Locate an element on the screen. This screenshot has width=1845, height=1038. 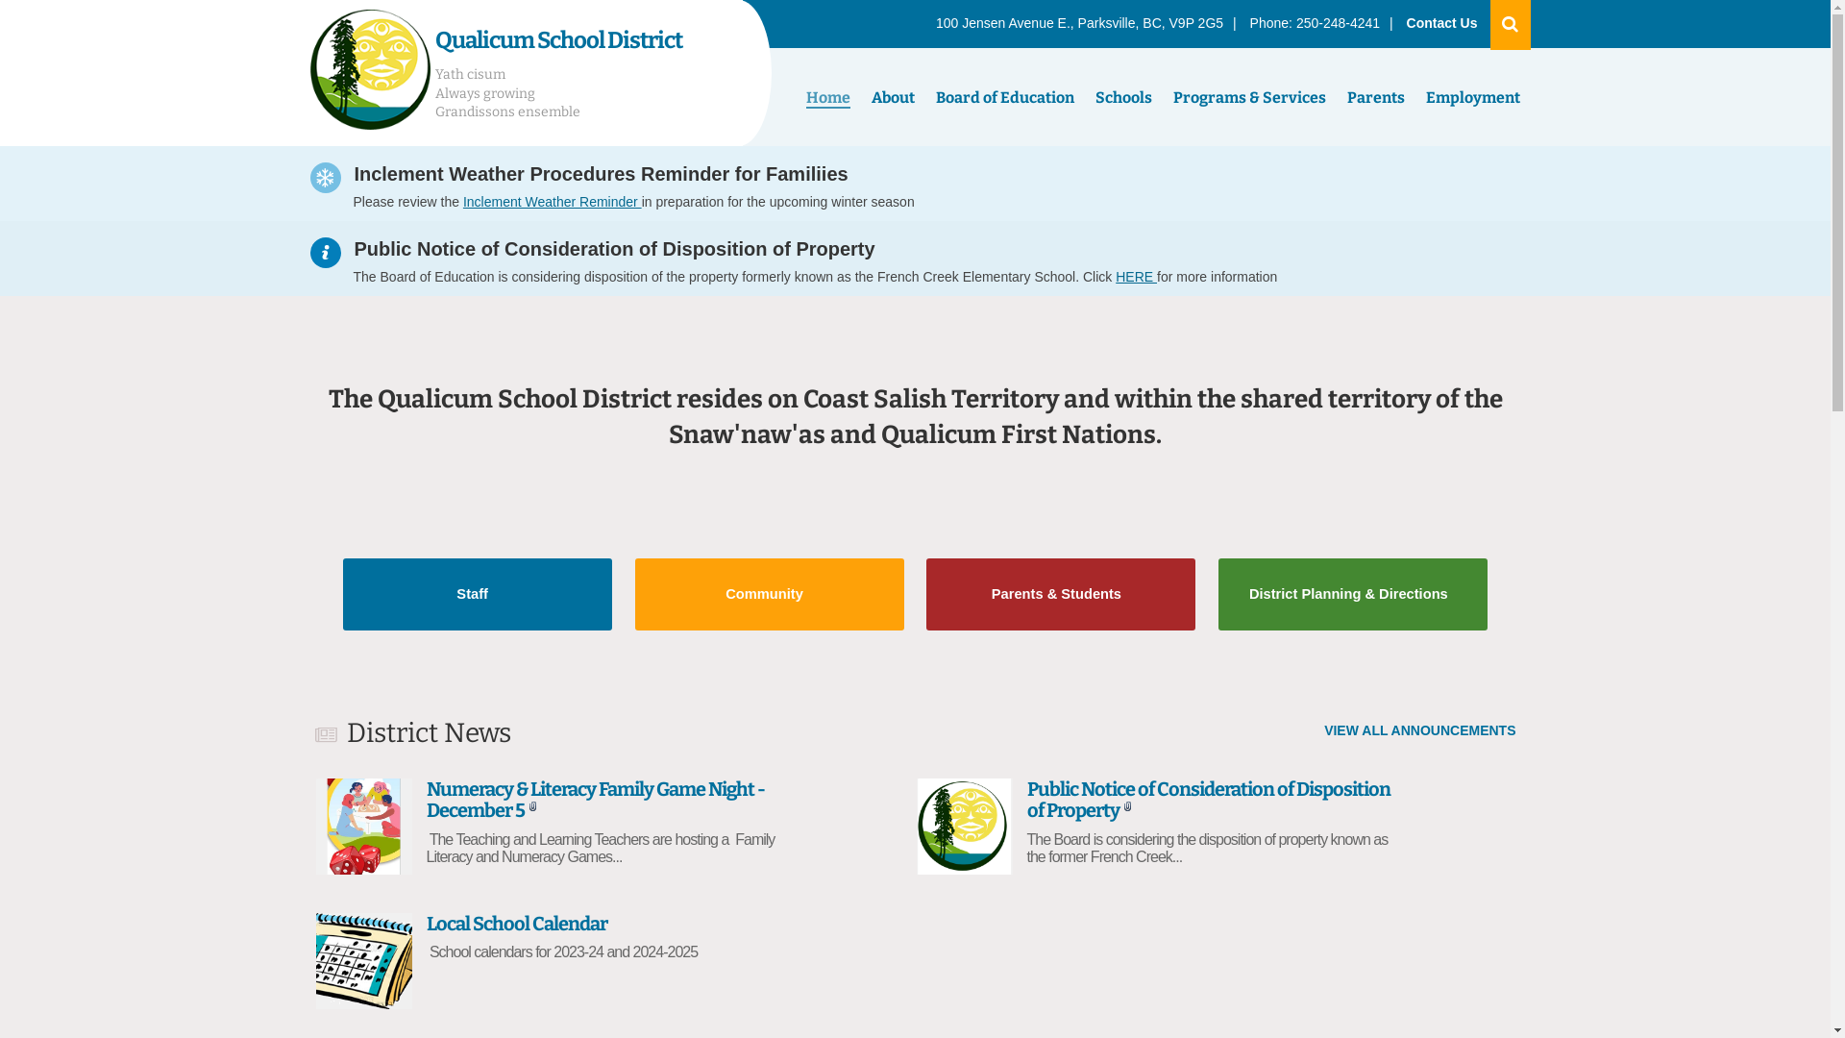
Programs & Services is located at coordinates (1249, 98).